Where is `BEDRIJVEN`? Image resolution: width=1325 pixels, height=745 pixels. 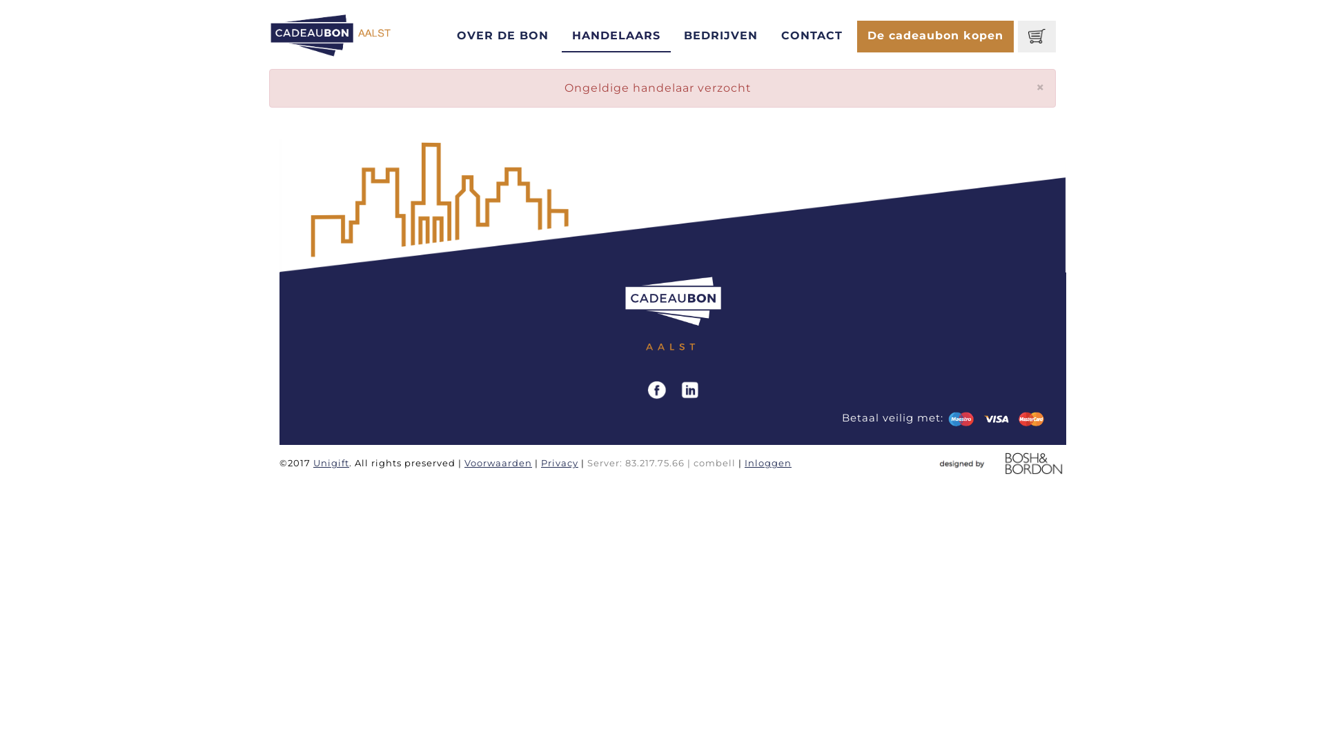 BEDRIJVEN is located at coordinates (720, 37).